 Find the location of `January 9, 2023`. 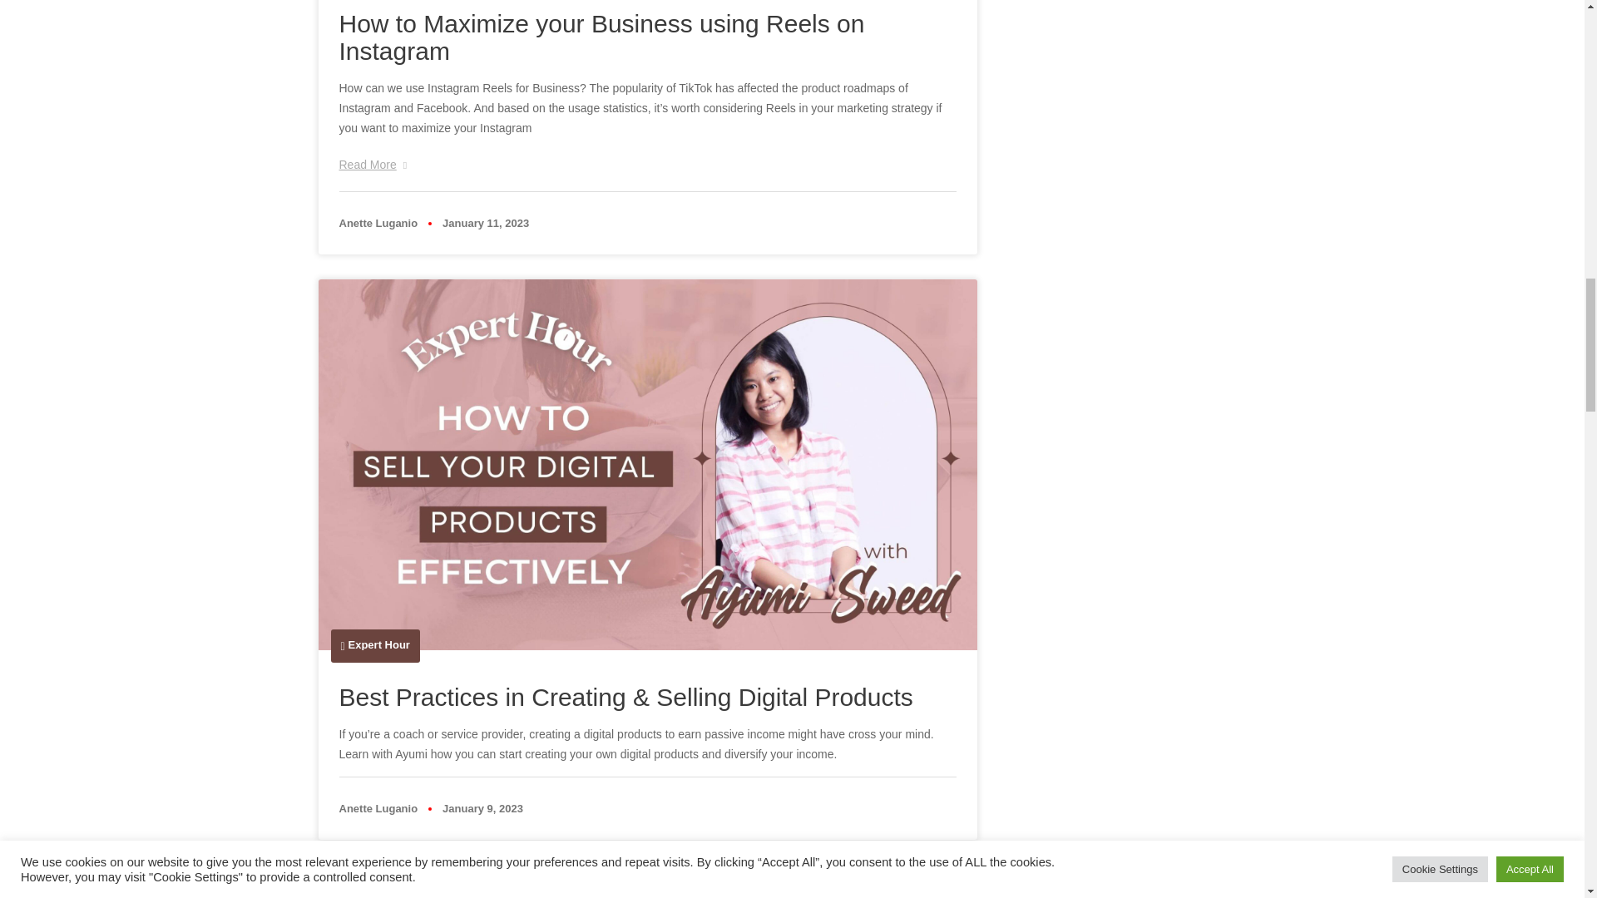

January 9, 2023 is located at coordinates (482, 808).